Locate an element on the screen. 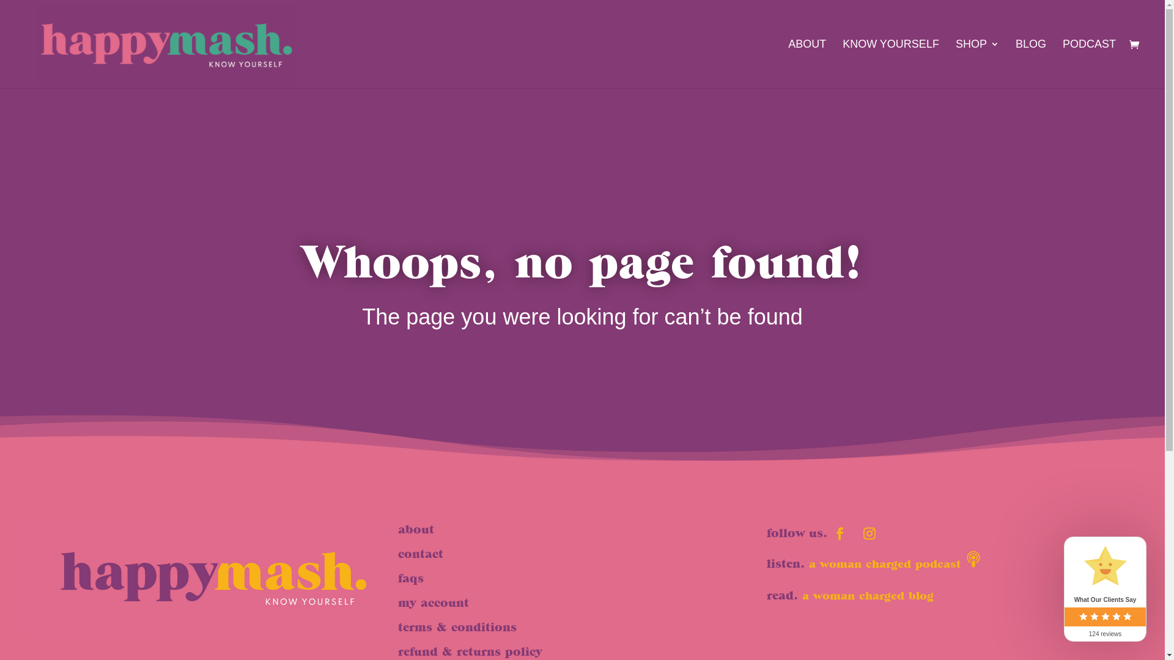 The height and width of the screenshot is (660, 1174). Follow on Instagram is located at coordinates (869, 533).